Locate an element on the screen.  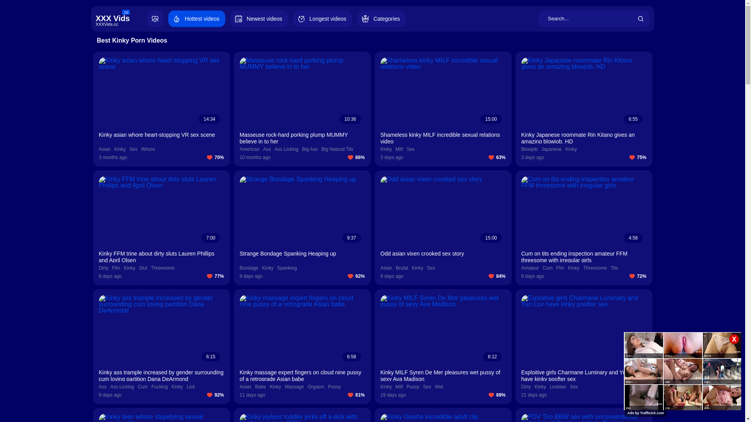
Kinky is located at coordinates (268, 268).